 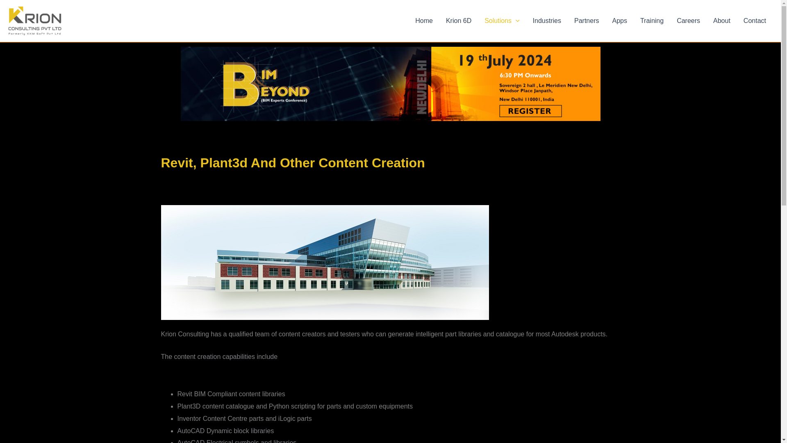 What do you see at coordinates (652, 21) in the screenshot?
I see `Training` at bounding box center [652, 21].